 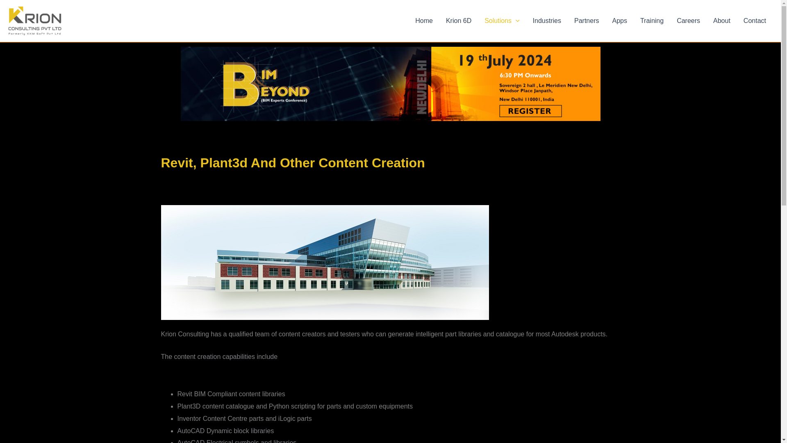 What do you see at coordinates (652, 21) in the screenshot?
I see `Training` at bounding box center [652, 21].